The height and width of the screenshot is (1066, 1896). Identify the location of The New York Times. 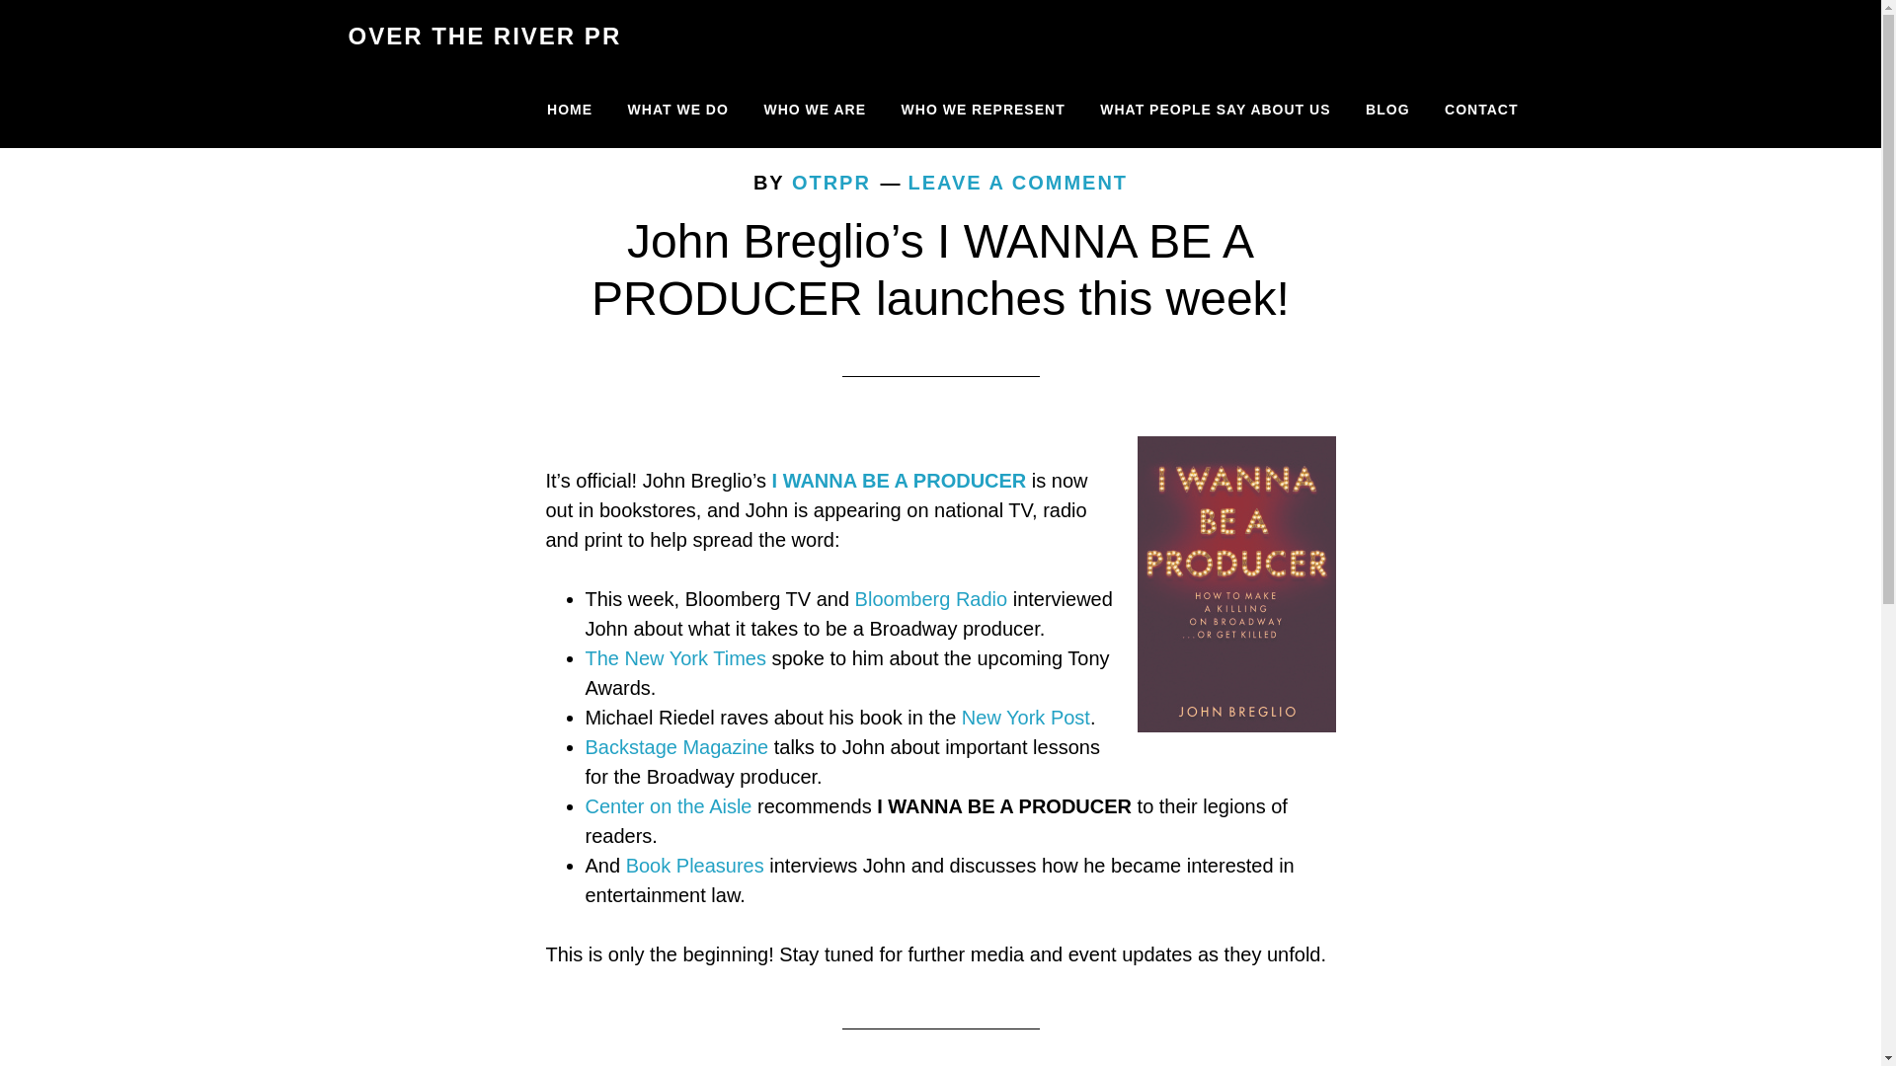
(674, 657).